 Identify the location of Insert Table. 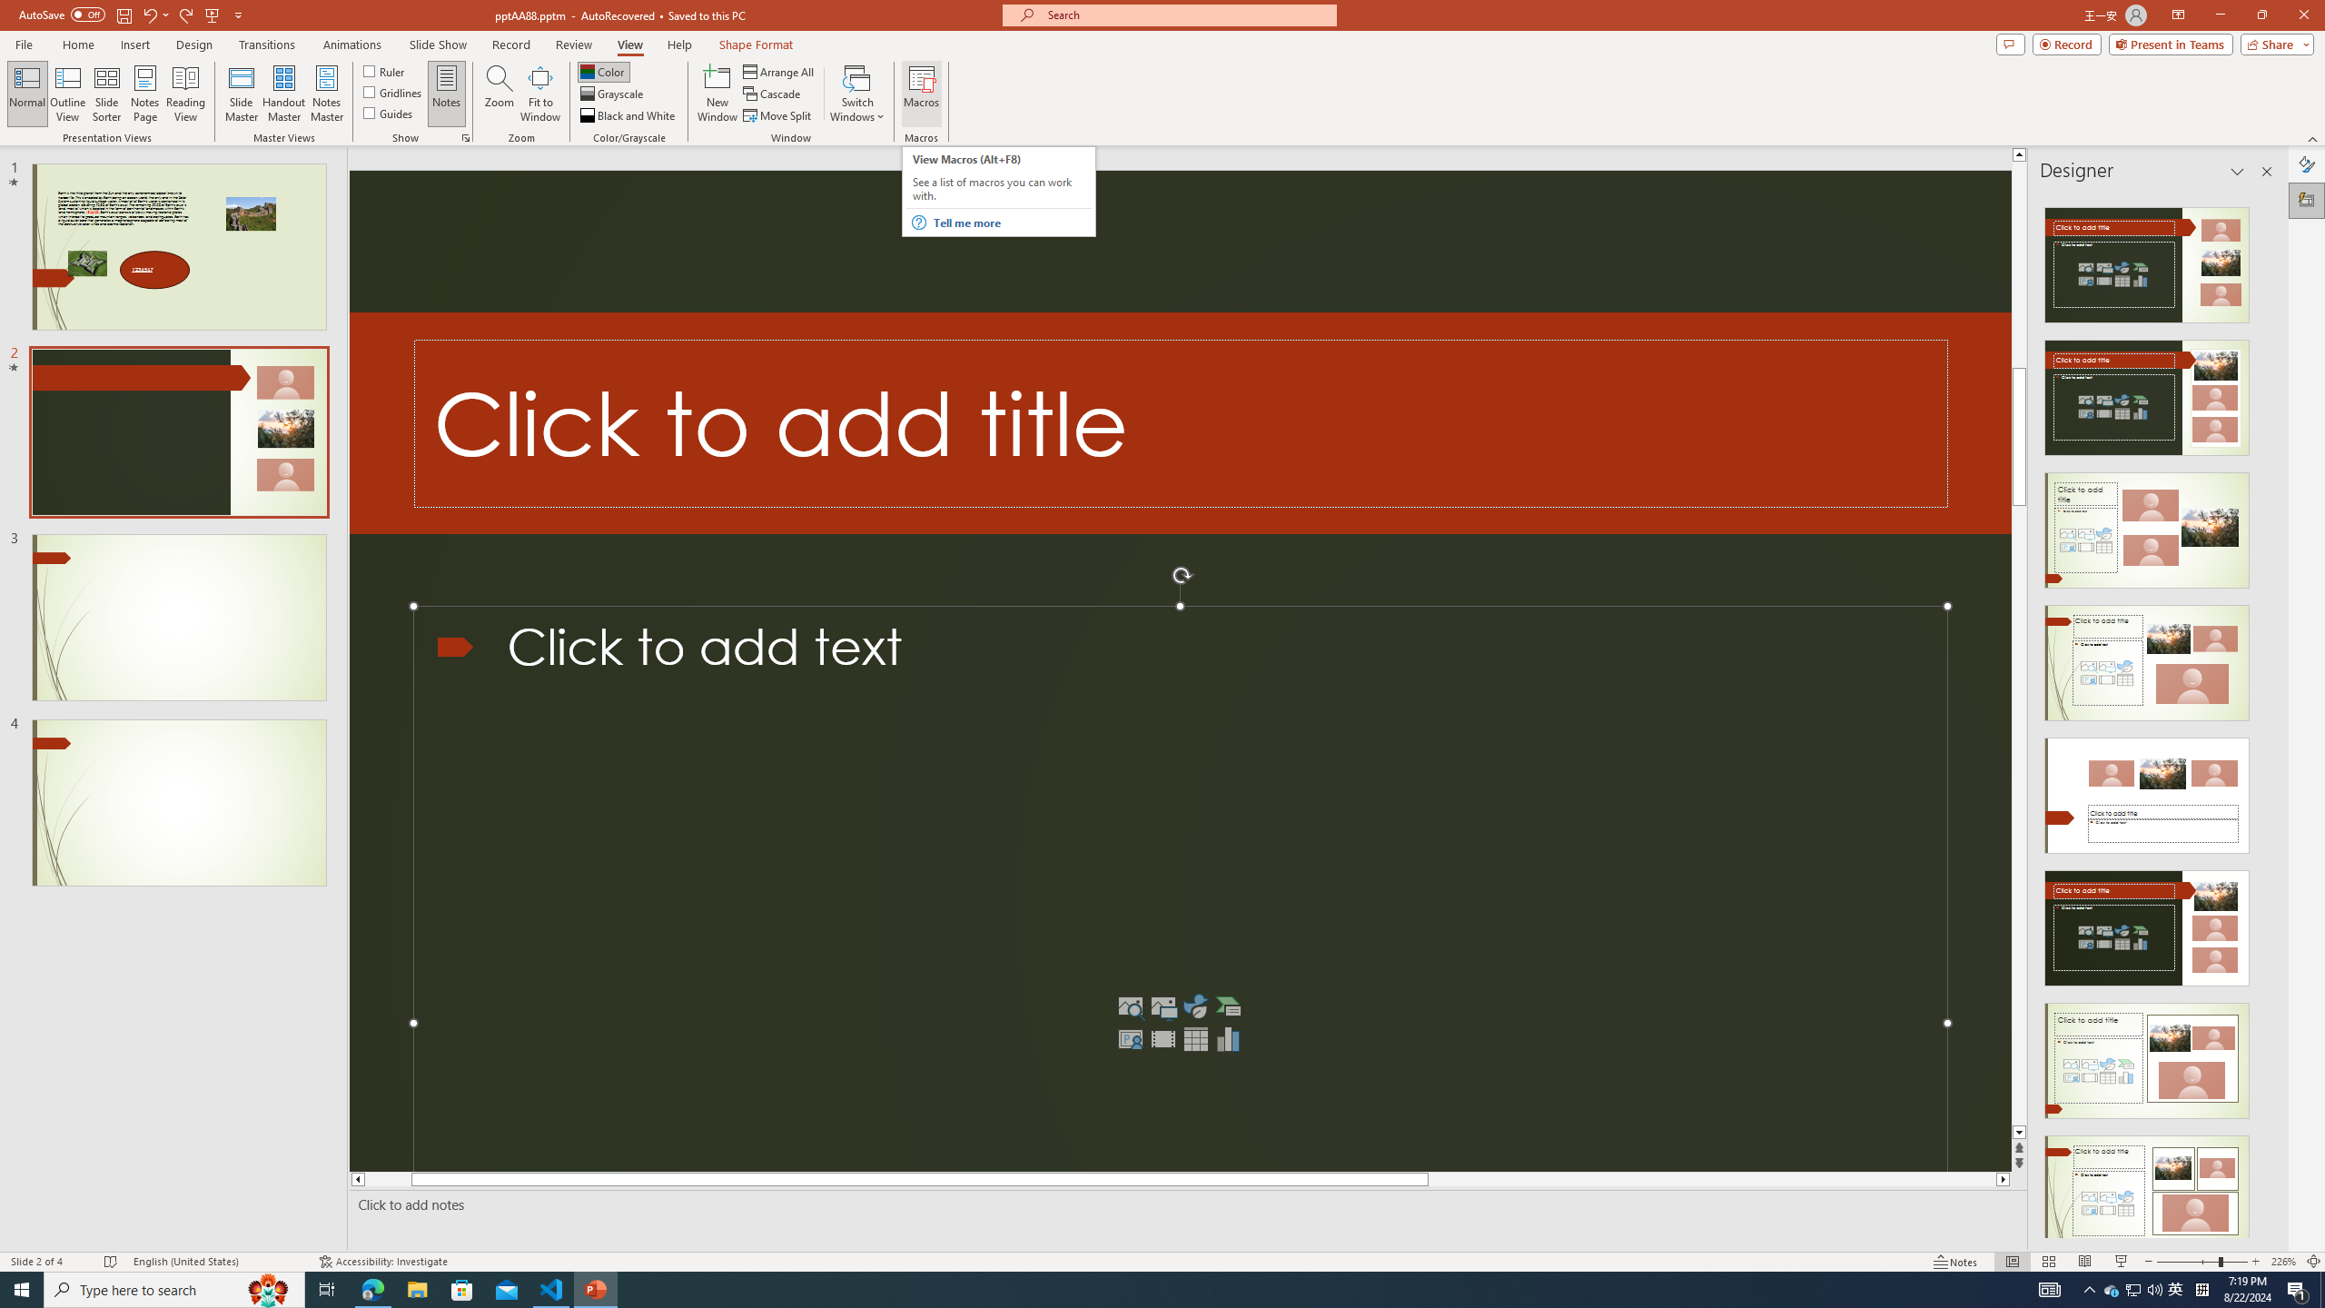
(1195, 1039).